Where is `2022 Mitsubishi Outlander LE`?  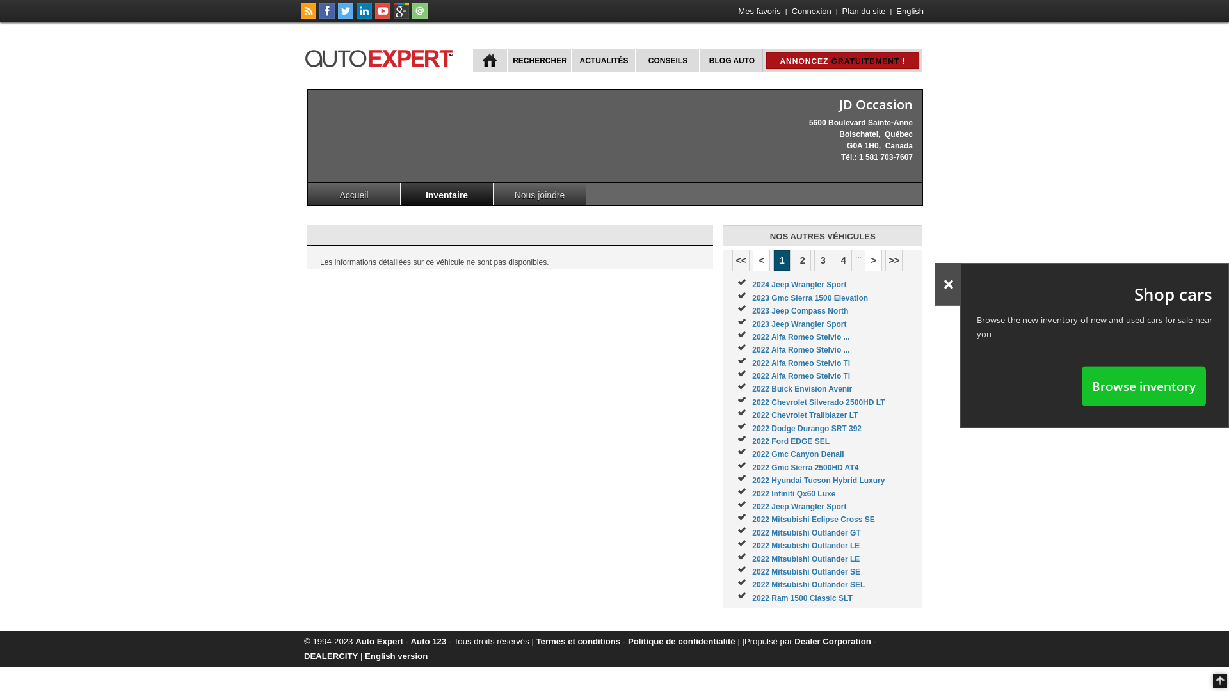
2022 Mitsubishi Outlander LE is located at coordinates (806, 559).